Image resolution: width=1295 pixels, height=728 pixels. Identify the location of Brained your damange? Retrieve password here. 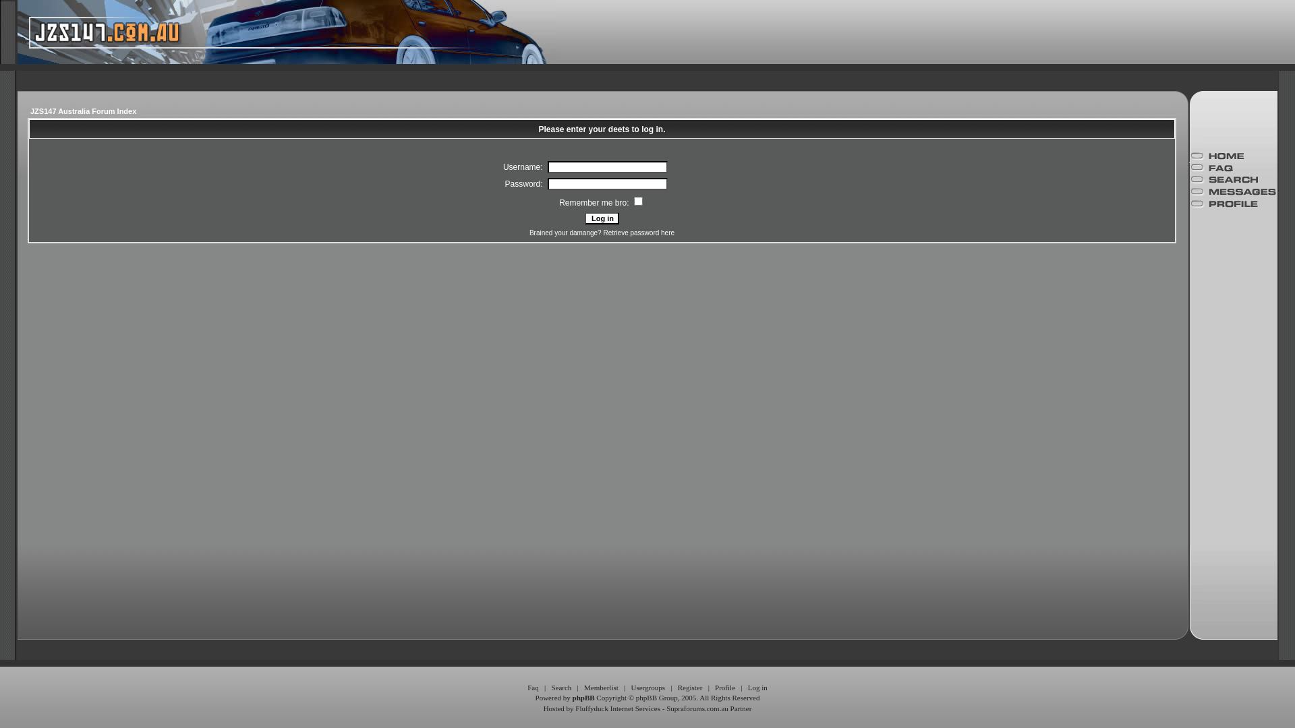
(602, 233).